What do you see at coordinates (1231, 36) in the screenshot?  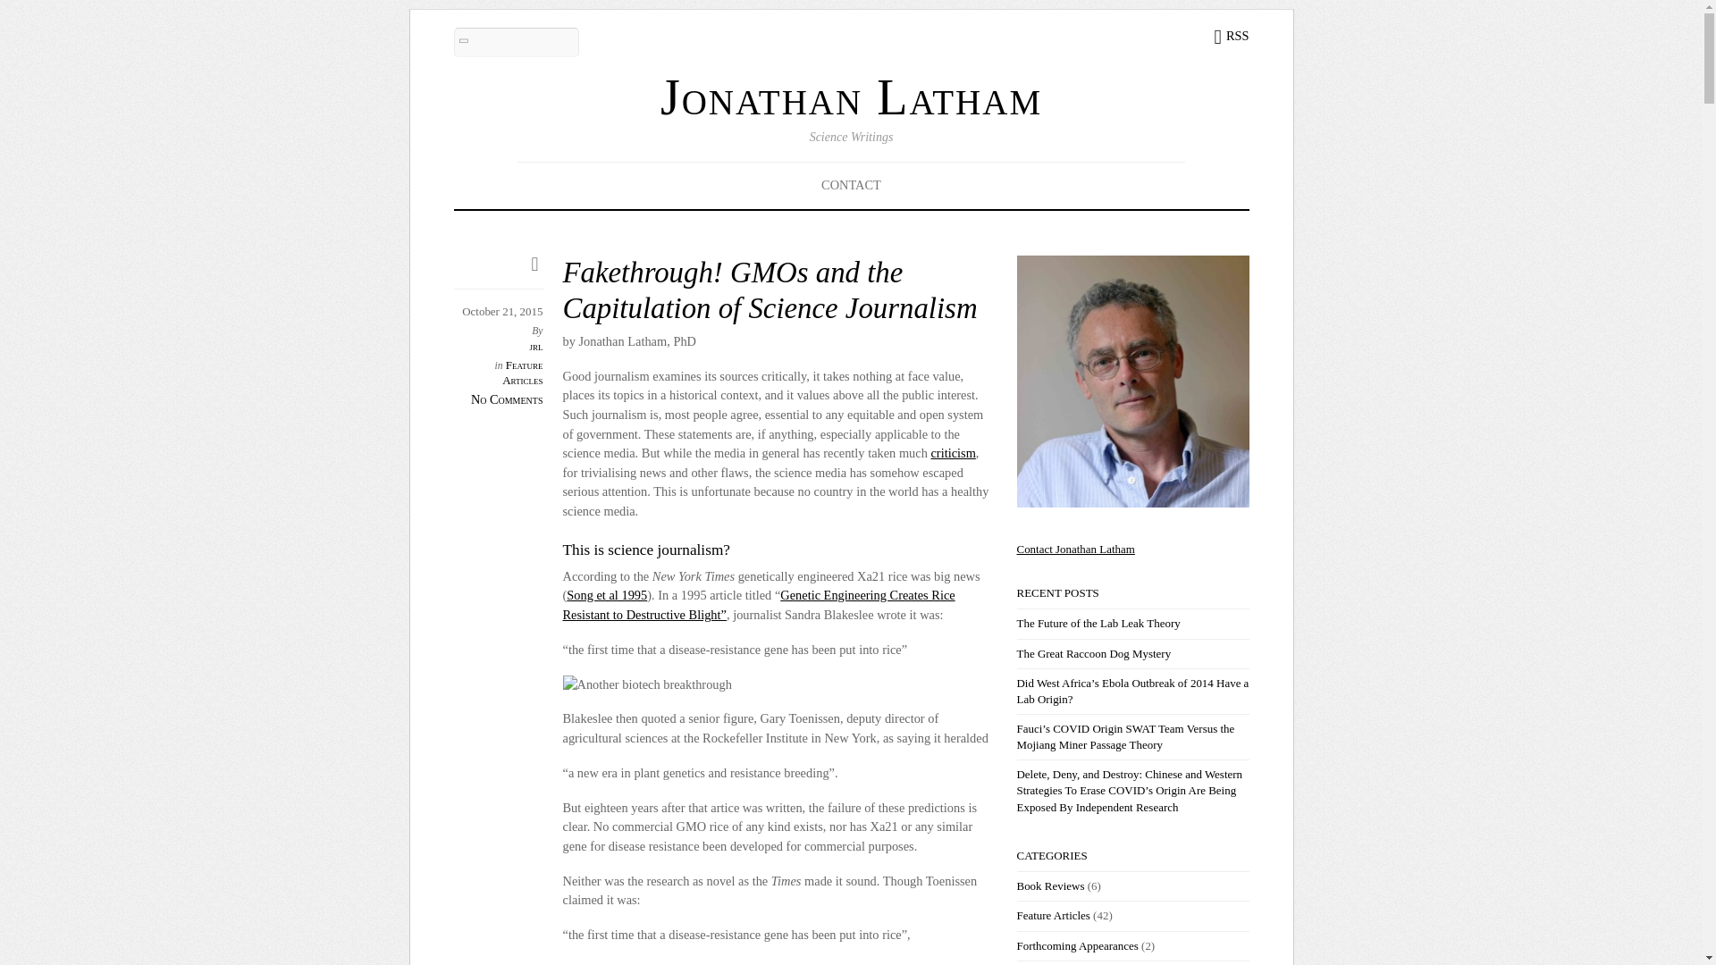 I see `RSS` at bounding box center [1231, 36].